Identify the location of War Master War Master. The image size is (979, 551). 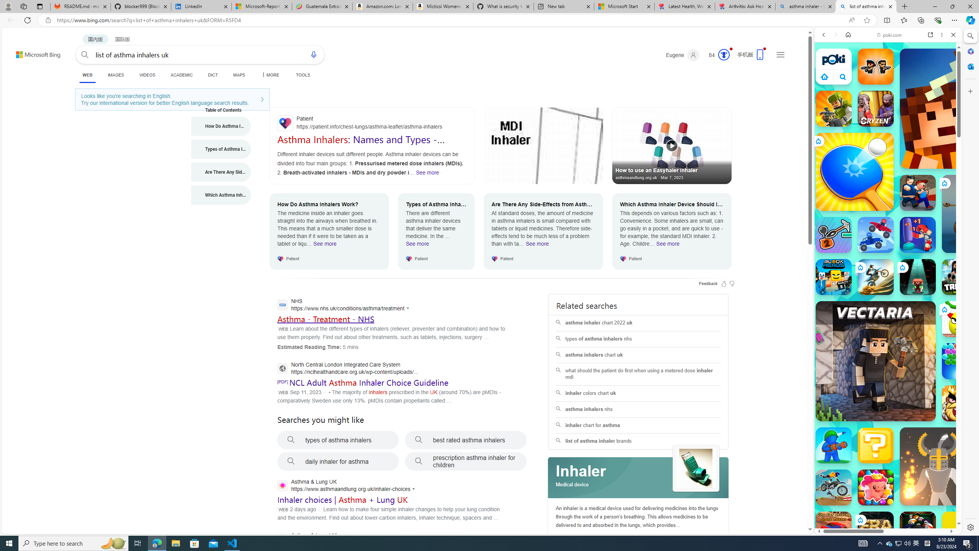
(834, 445).